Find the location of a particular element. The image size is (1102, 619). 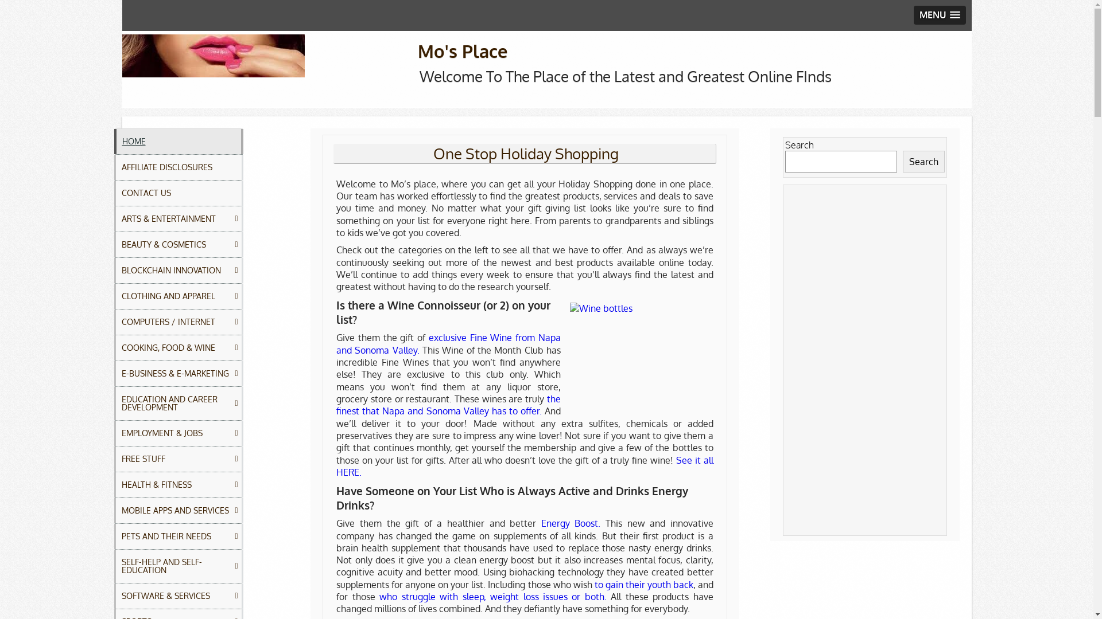

E-BUSINESS & E-MARKETING is located at coordinates (178, 374).